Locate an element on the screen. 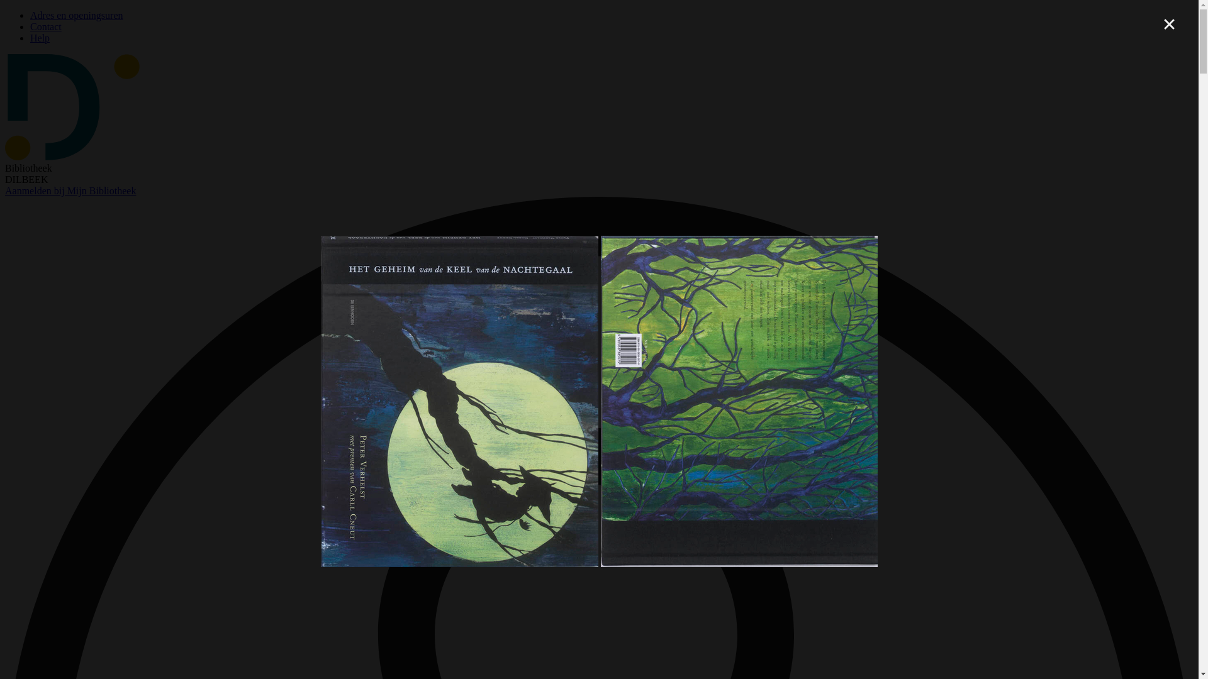  Adres en openingsuren is located at coordinates (77, 15).